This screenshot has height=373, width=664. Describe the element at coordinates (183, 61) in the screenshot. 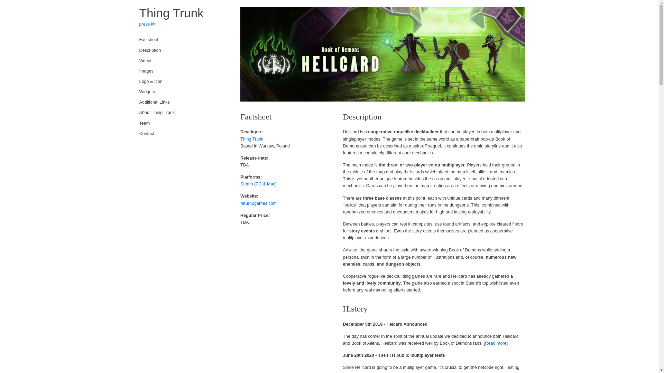

I see `Videos` at that location.